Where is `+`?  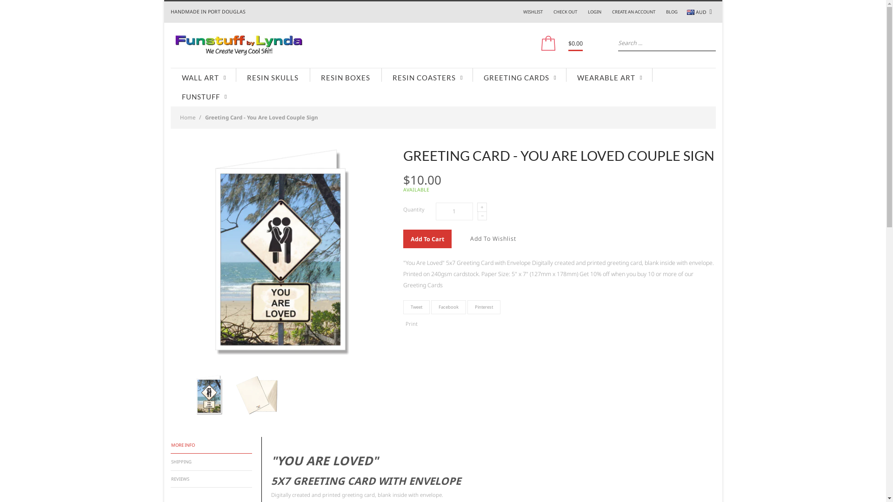 + is located at coordinates (482, 207).